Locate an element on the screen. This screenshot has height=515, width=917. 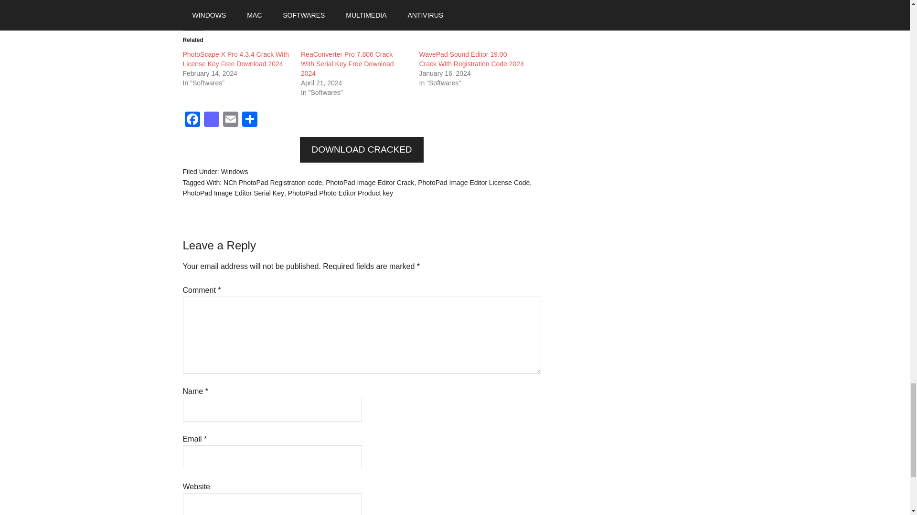
Download Link is located at coordinates (362, 9).